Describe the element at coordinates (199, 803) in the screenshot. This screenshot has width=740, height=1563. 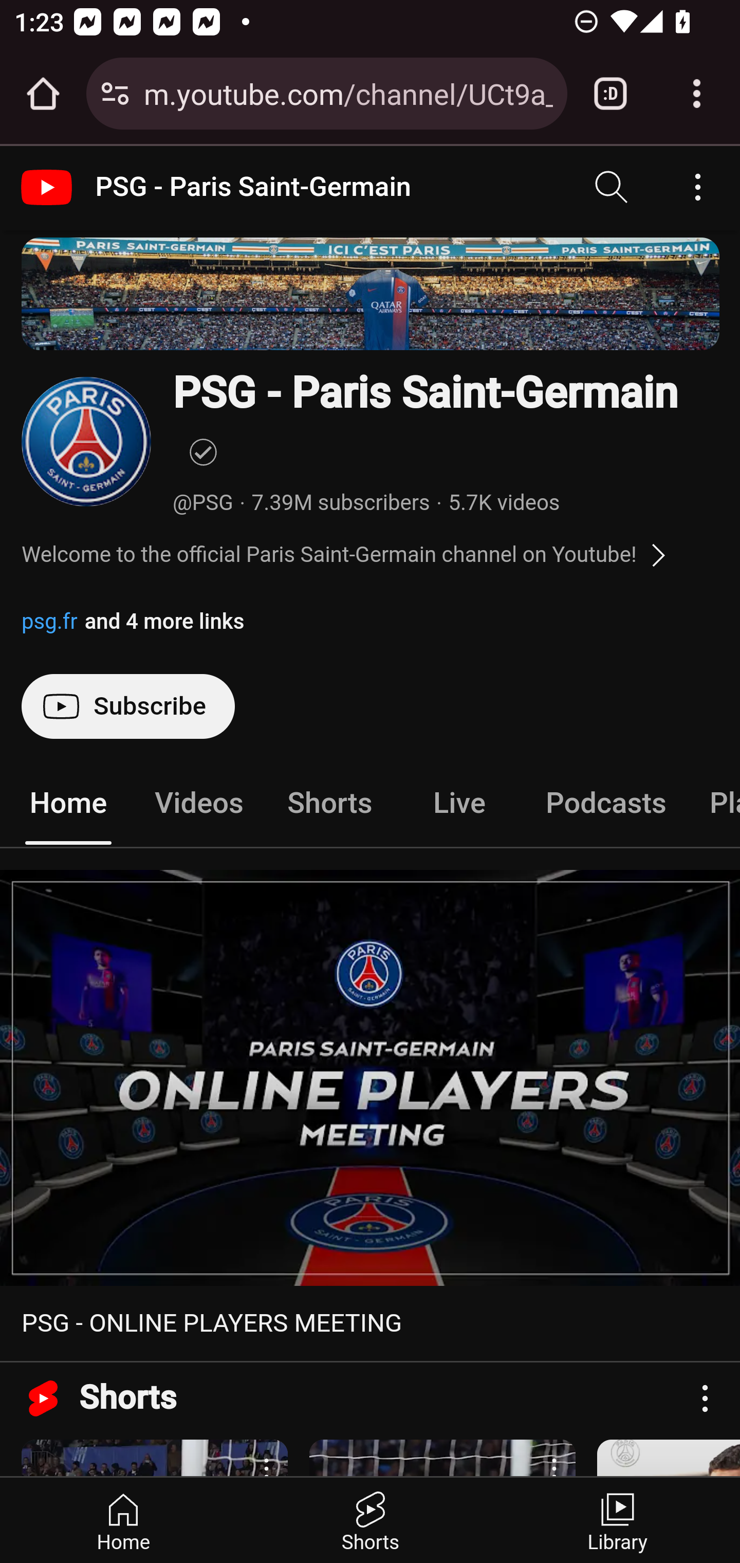
I see `Videos` at that location.